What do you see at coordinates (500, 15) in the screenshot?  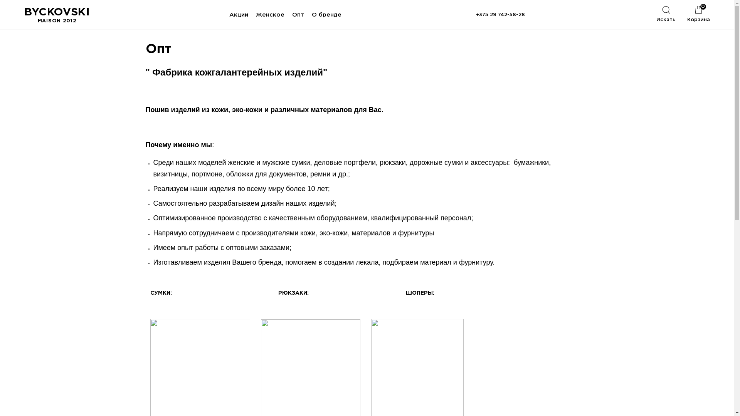 I see `+375 29 742-58-28` at bounding box center [500, 15].